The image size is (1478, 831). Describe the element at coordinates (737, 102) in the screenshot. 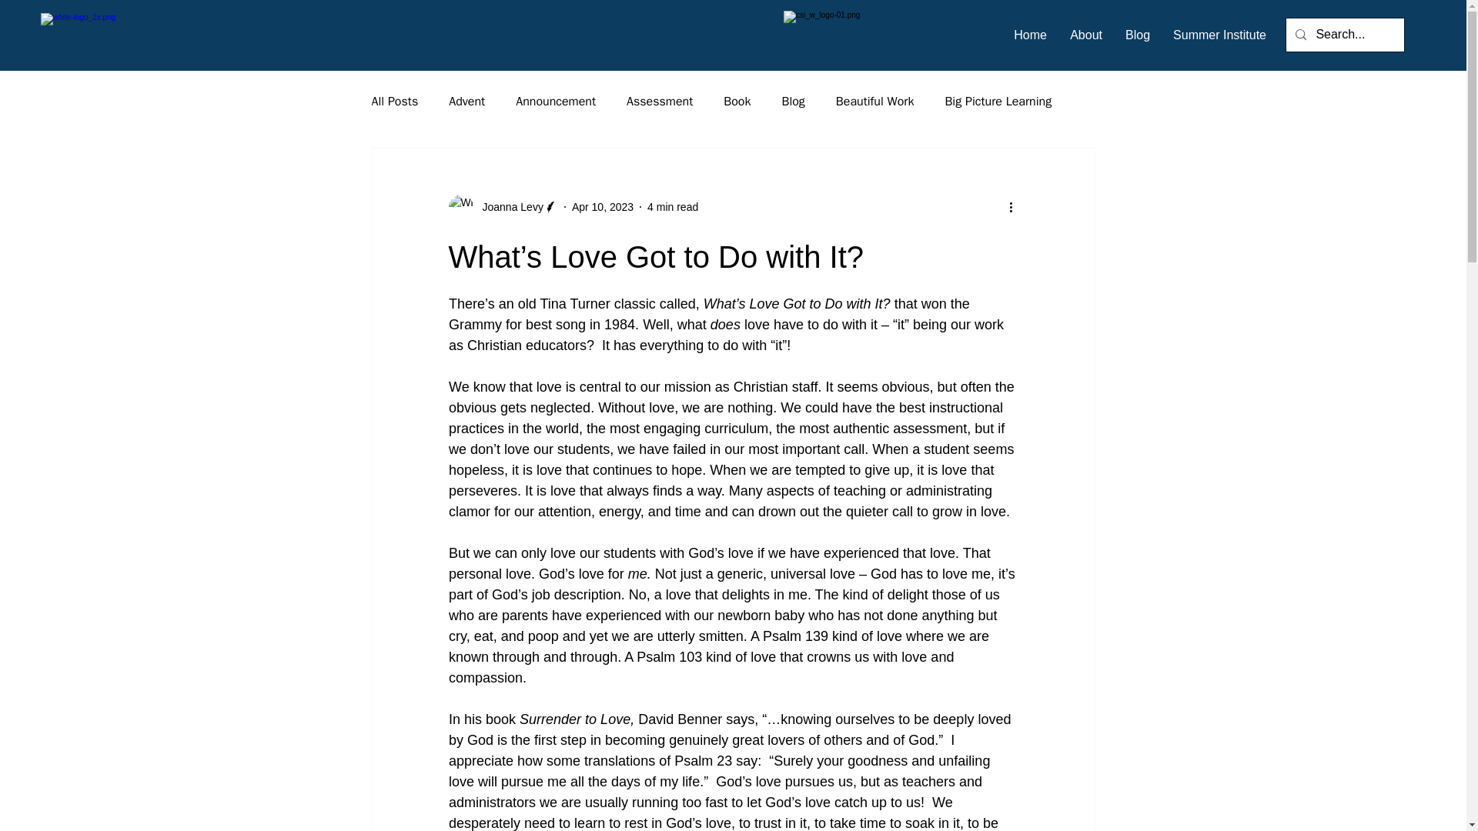

I see `Book` at that location.